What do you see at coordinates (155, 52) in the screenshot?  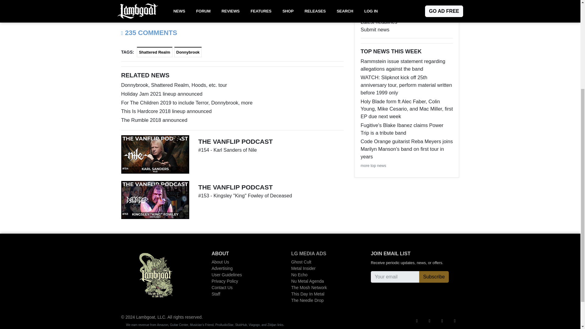 I see `Shattered Realm` at bounding box center [155, 52].